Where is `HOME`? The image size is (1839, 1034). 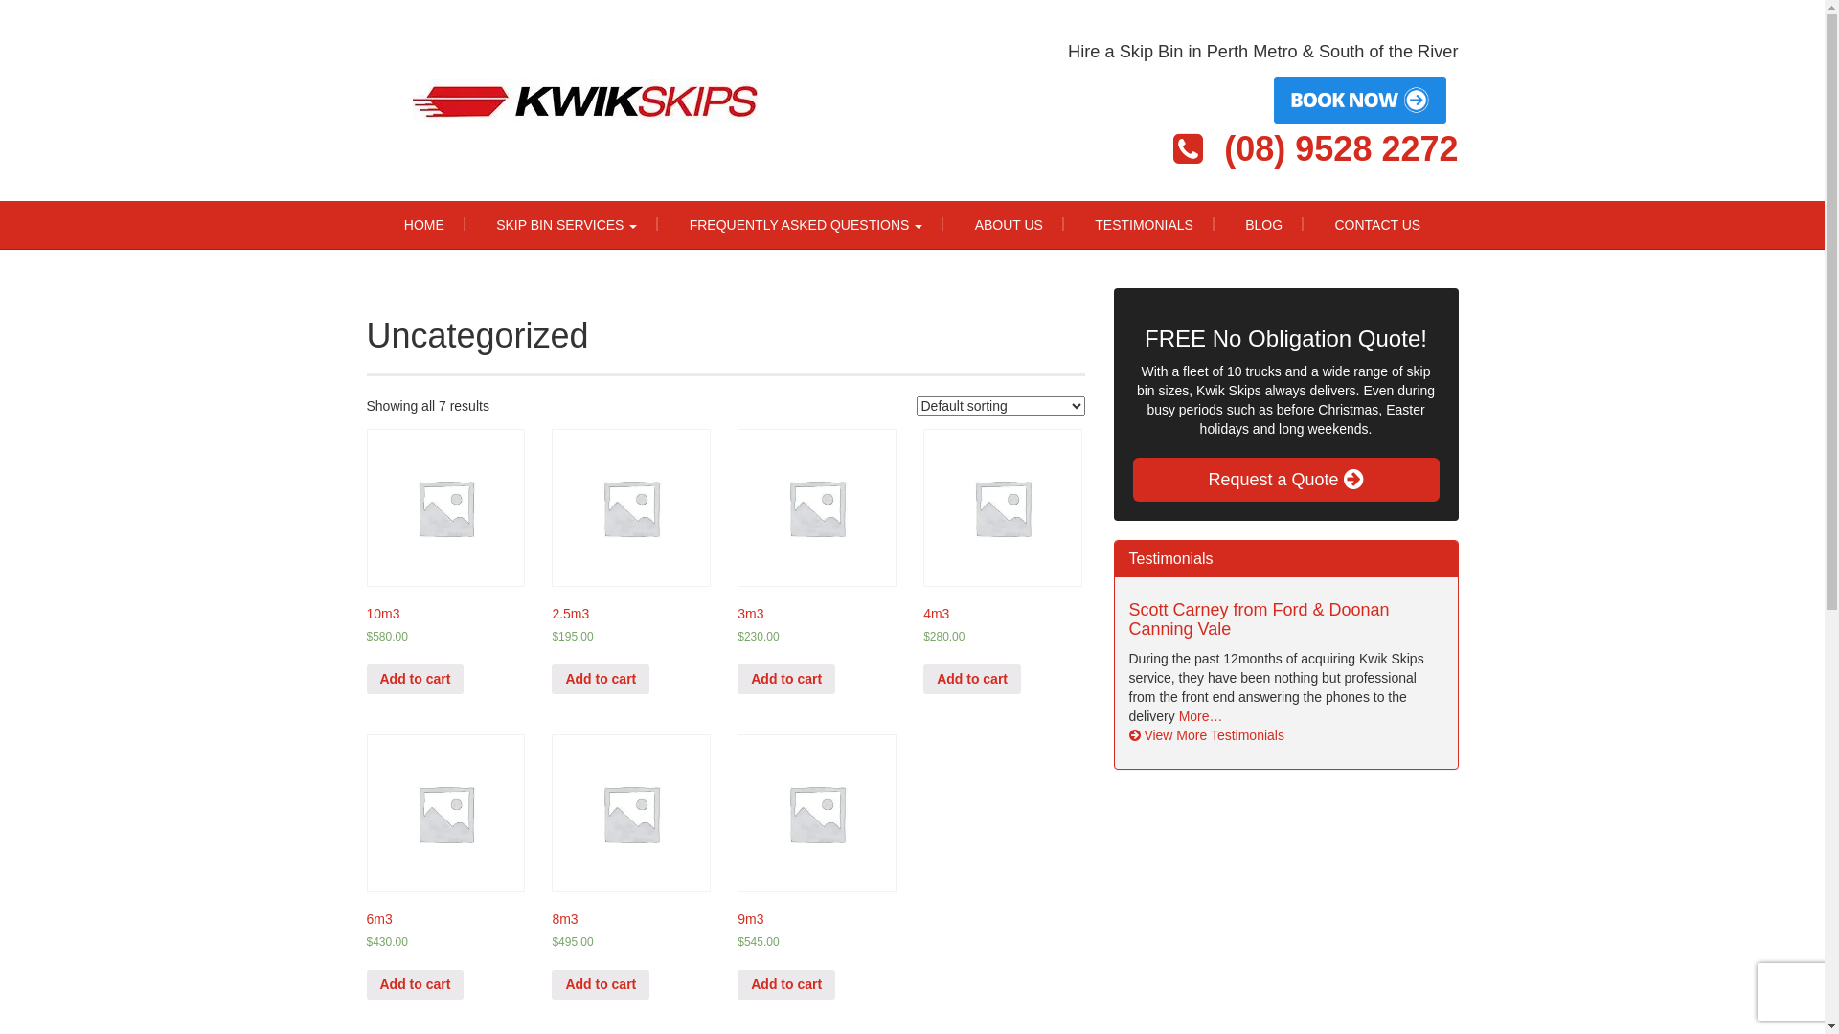
HOME is located at coordinates (424, 225).